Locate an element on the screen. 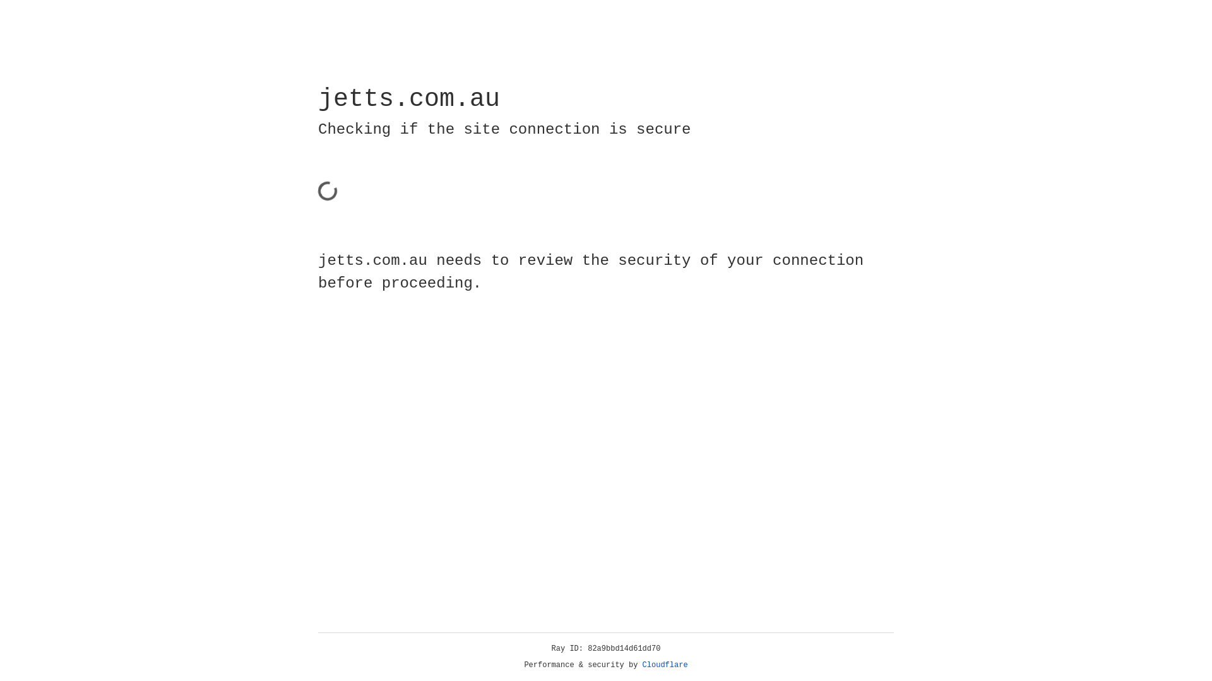 This screenshot has height=681, width=1212. Cloudflare is located at coordinates (665, 665).